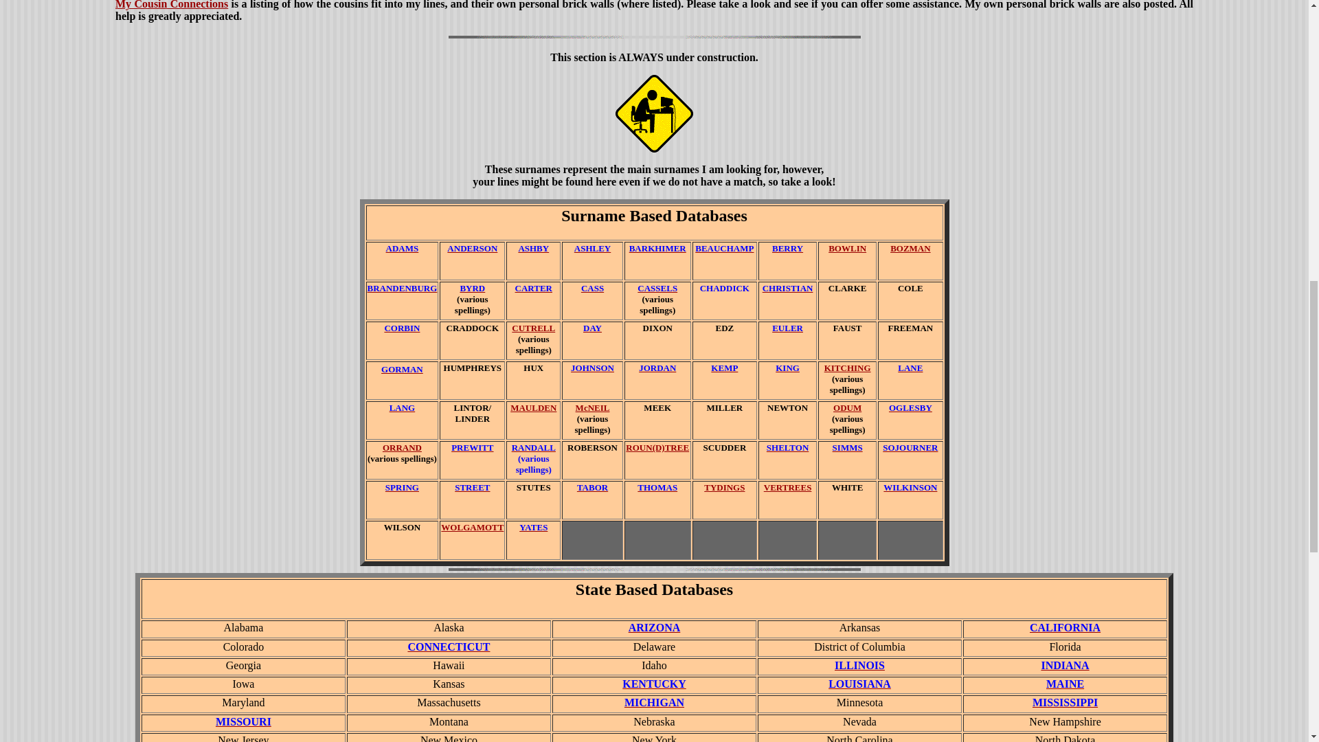  I want to click on BYRD, so click(472, 287).